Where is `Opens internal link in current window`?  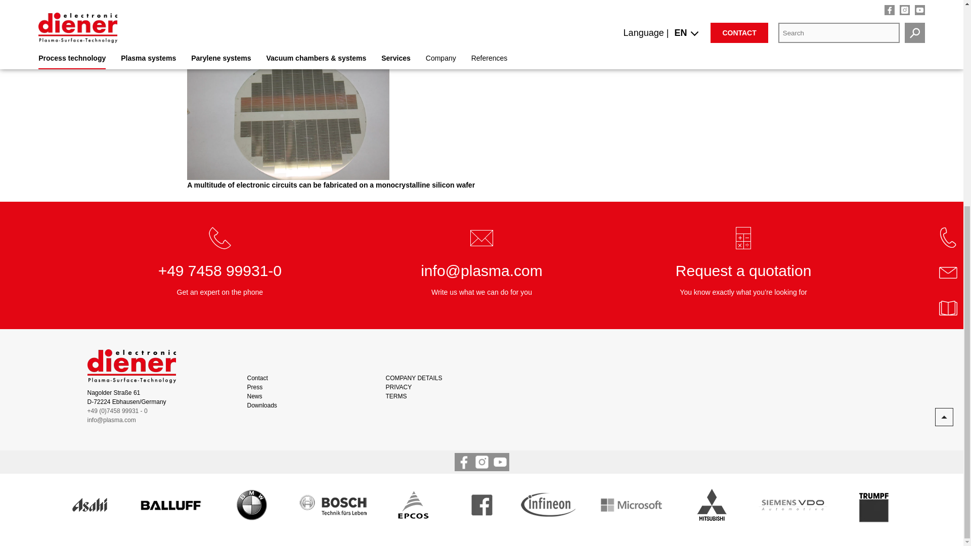
Opens internal link in current window is located at coordinates (534, 3).